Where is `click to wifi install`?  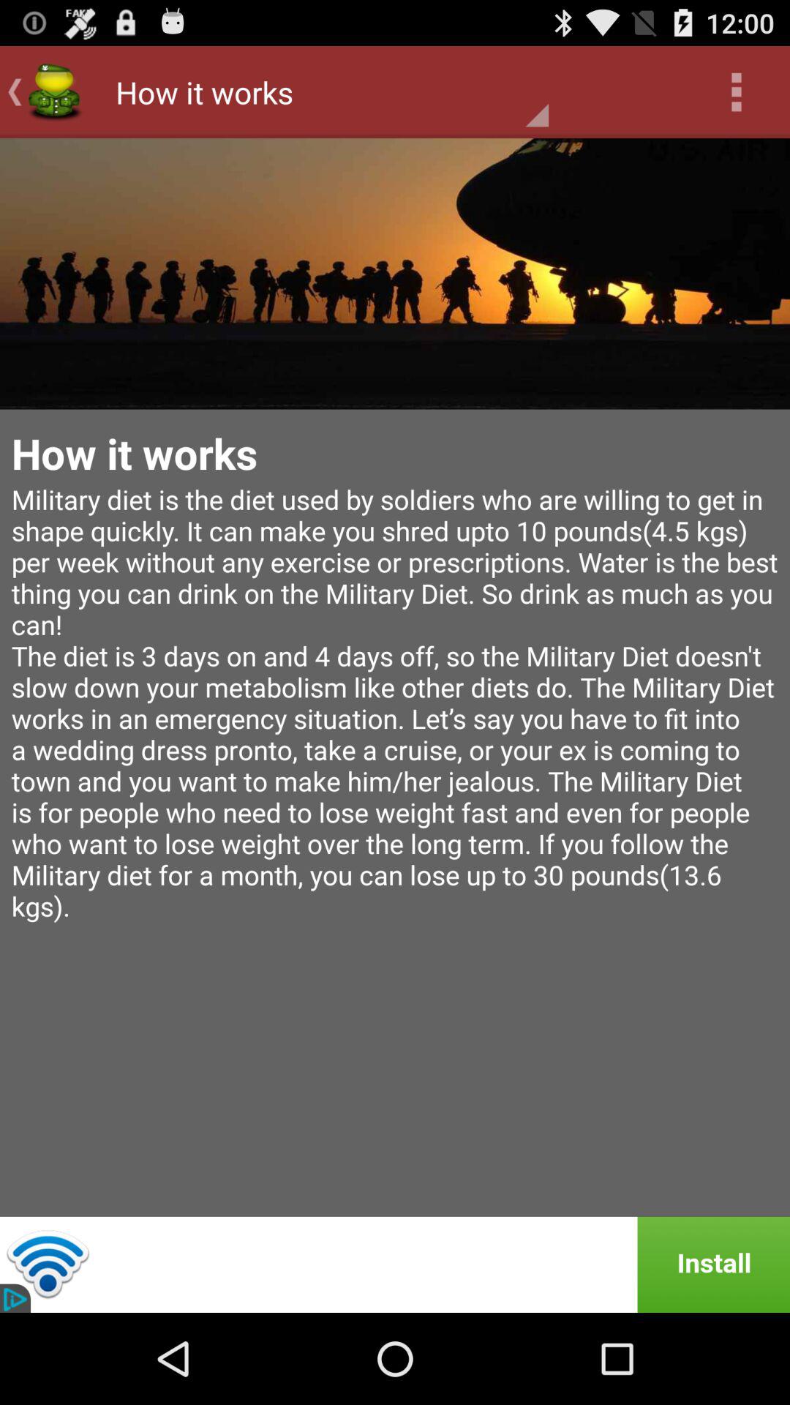
click to wifi install is located at coordinates (395, 1264).